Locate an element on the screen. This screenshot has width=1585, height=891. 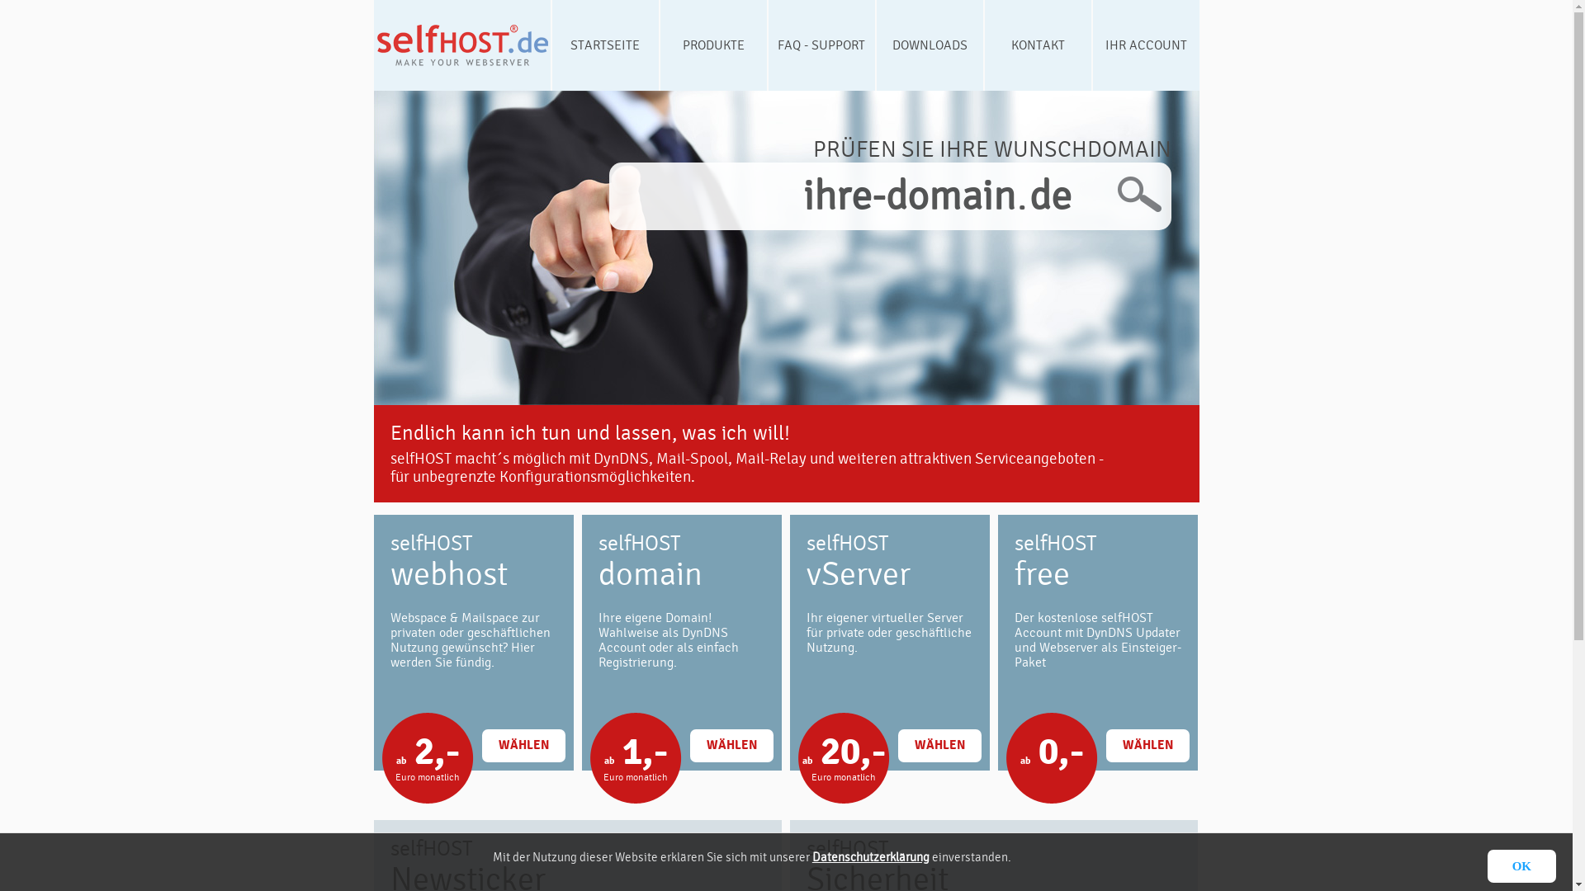
IHR ACCOUNT is located at coordinates (1146, 45).